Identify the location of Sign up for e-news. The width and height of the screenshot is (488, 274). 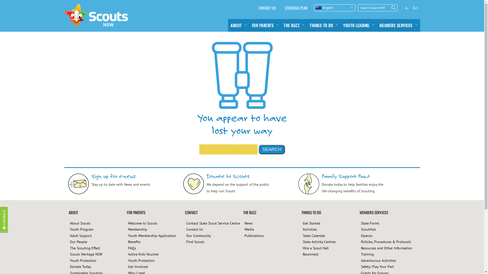
(113, 176).